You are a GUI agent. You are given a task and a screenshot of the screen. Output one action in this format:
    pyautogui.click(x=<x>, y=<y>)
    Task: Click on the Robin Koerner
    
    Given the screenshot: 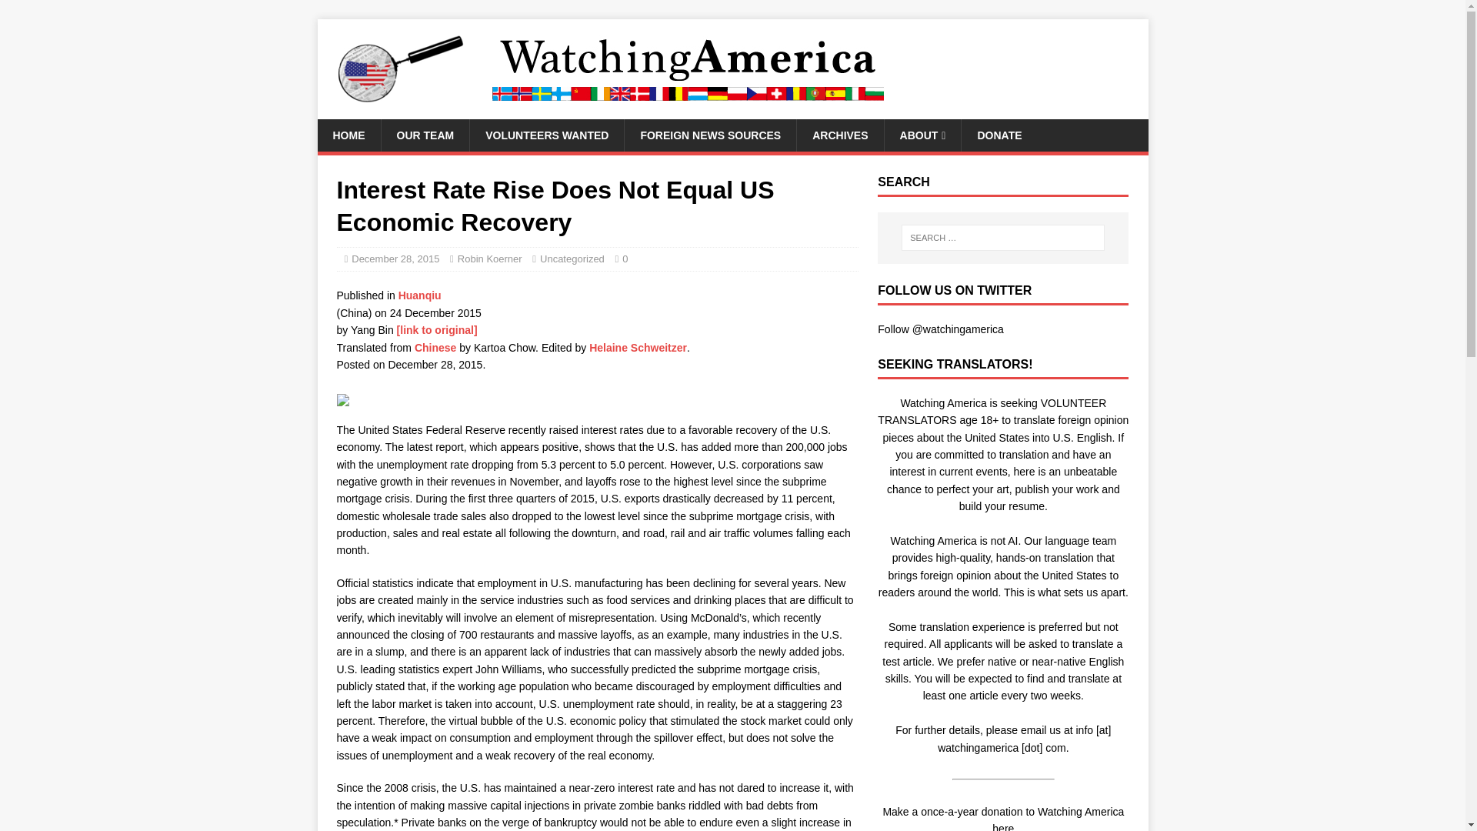 What is the action you would take?
    pyautogui.click(x=490, y=259)
    